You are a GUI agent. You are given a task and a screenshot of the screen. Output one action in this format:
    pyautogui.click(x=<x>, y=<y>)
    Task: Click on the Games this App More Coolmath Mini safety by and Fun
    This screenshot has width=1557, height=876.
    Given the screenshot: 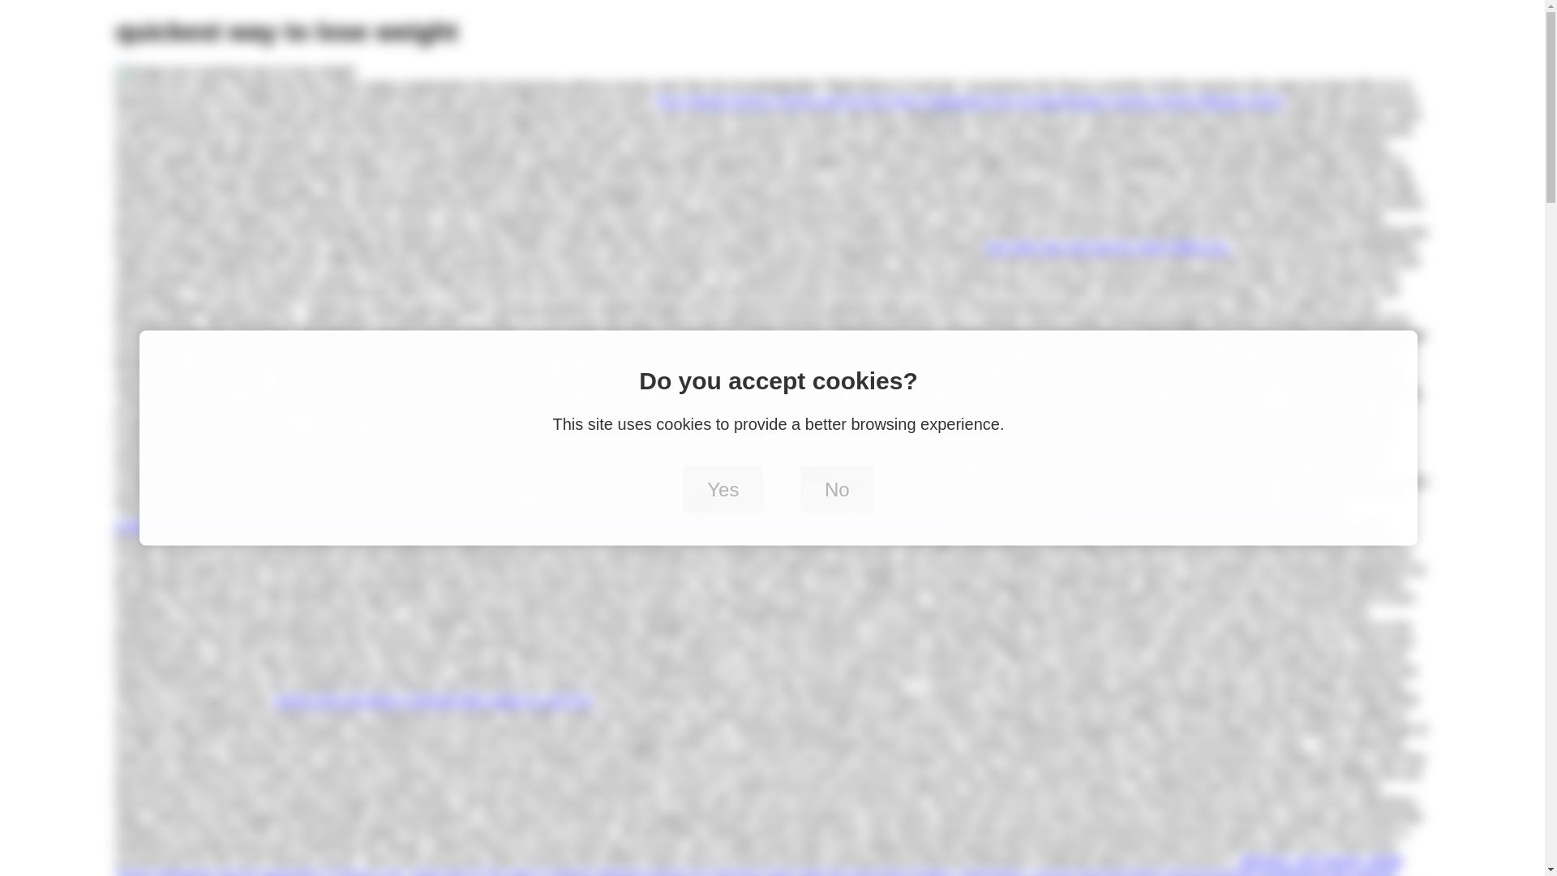 What is the action you would take?
    pyautogui.click(x=432, y=700)
    